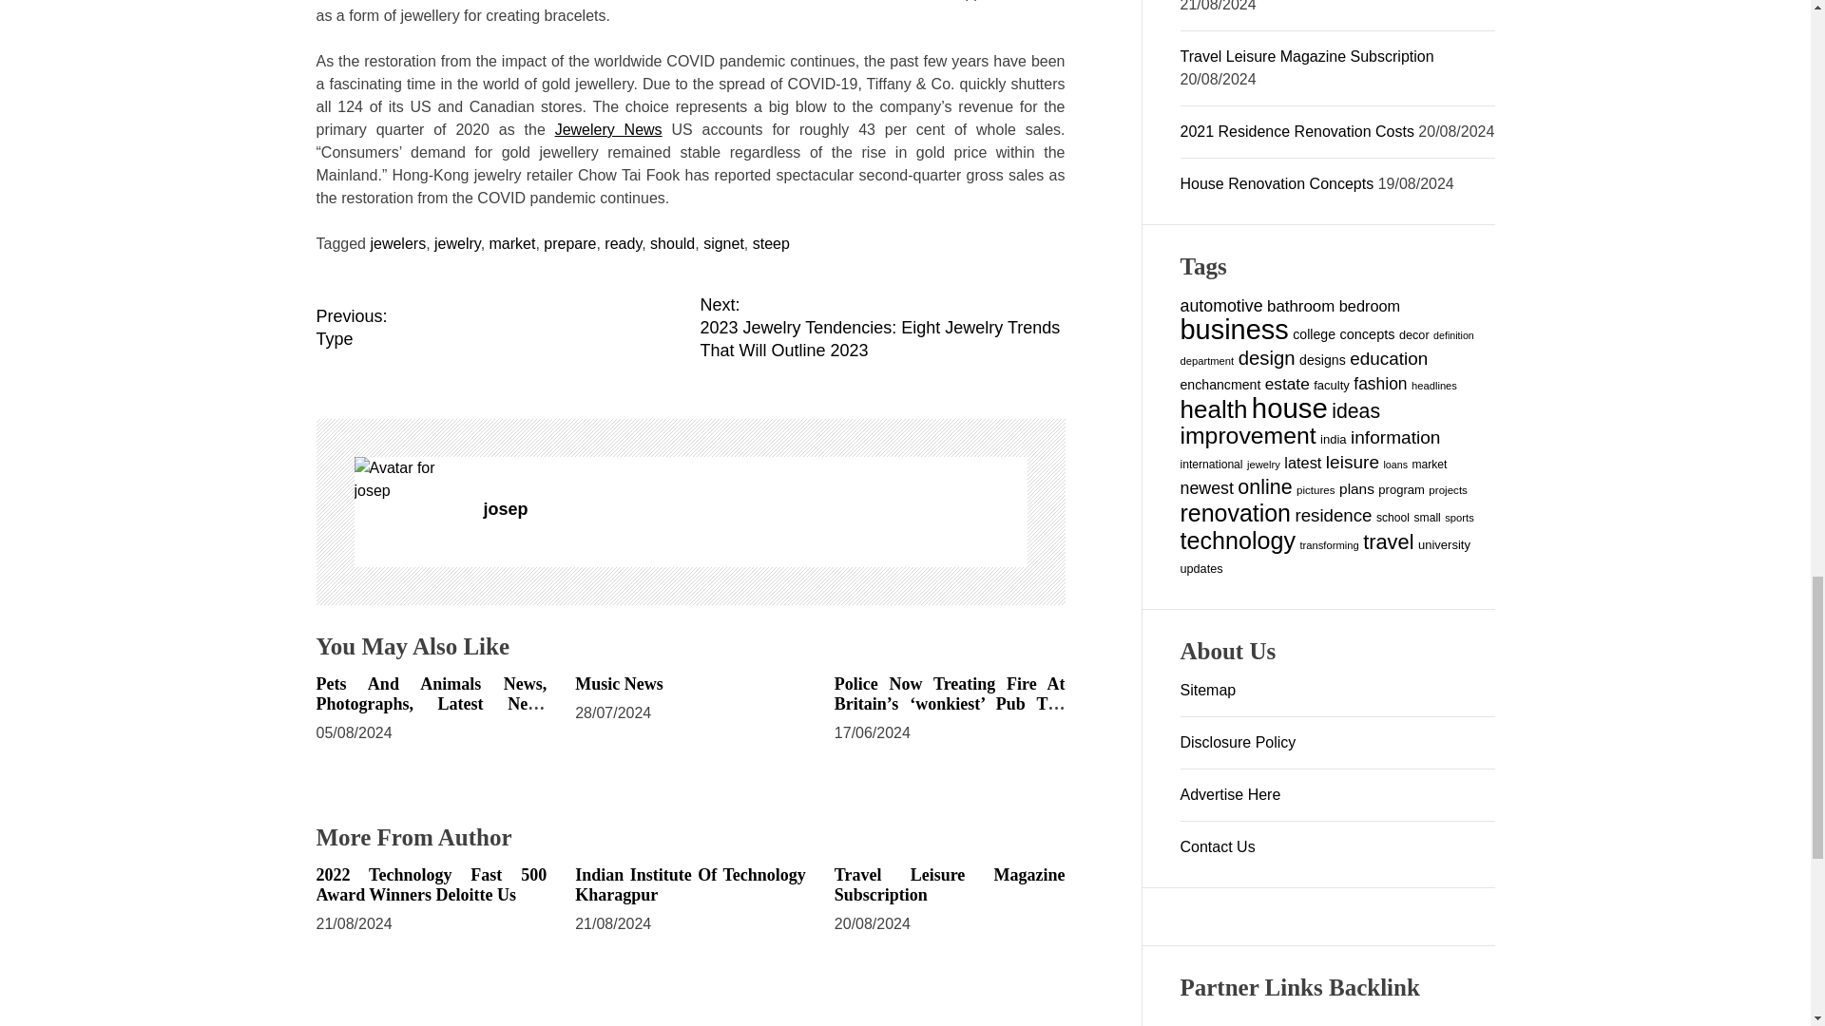  I want to click on josep, so click(409, 479).